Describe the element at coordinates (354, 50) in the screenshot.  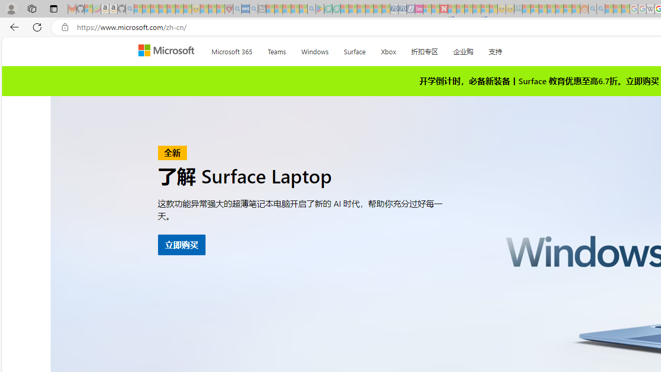
I see `Surface` at that location.